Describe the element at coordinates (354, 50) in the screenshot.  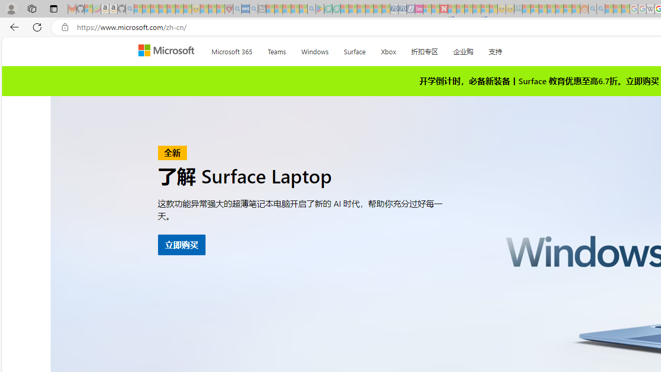
I see `Surface` at that location.